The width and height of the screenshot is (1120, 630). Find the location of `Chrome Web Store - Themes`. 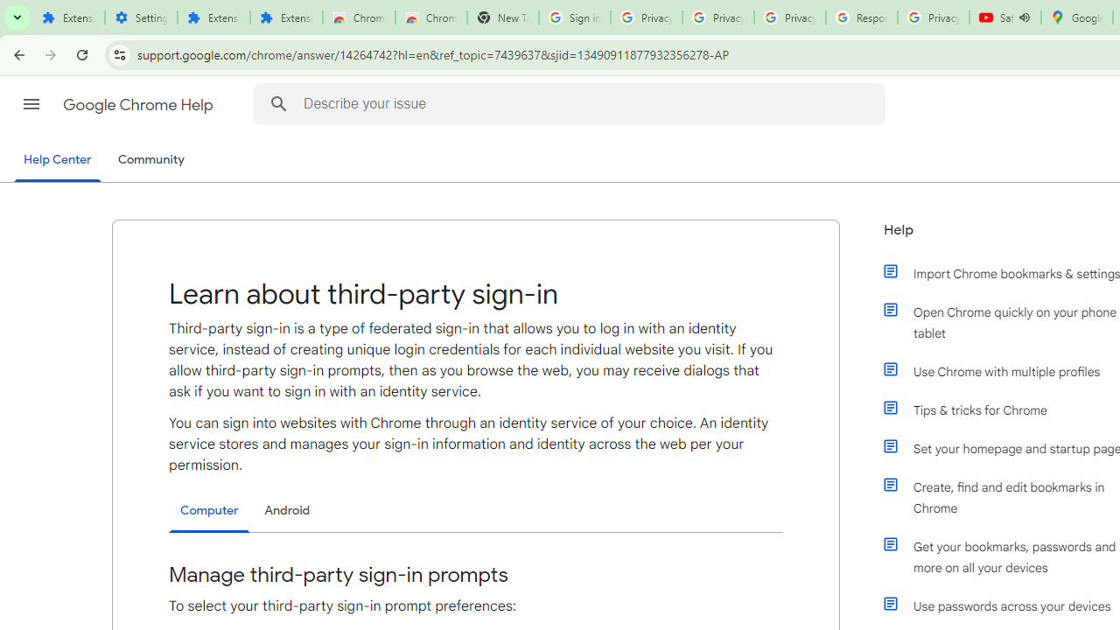

Chrome Web Store - Themes is located at coordinates (430, 17).